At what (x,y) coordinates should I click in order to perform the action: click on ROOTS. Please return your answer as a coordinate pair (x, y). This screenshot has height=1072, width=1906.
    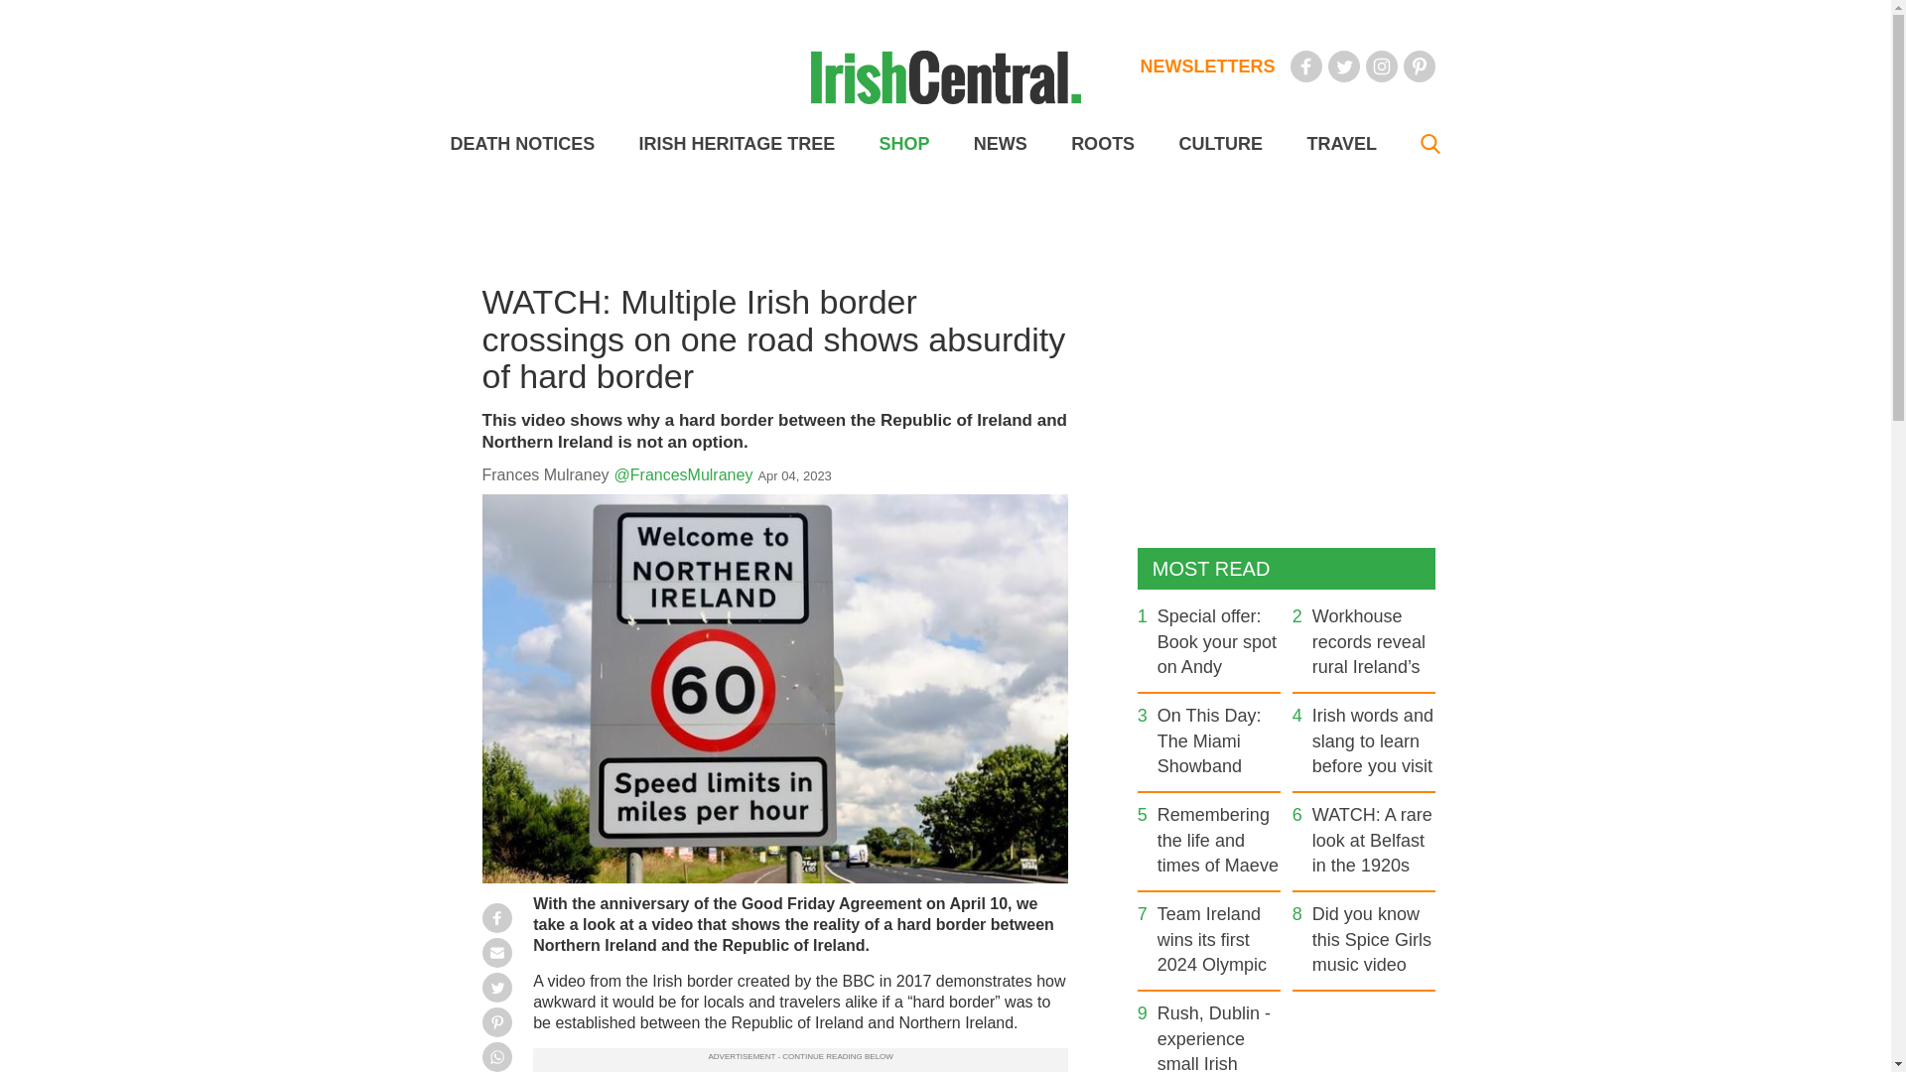
    Looking at the image, I should click on (1102, 144).